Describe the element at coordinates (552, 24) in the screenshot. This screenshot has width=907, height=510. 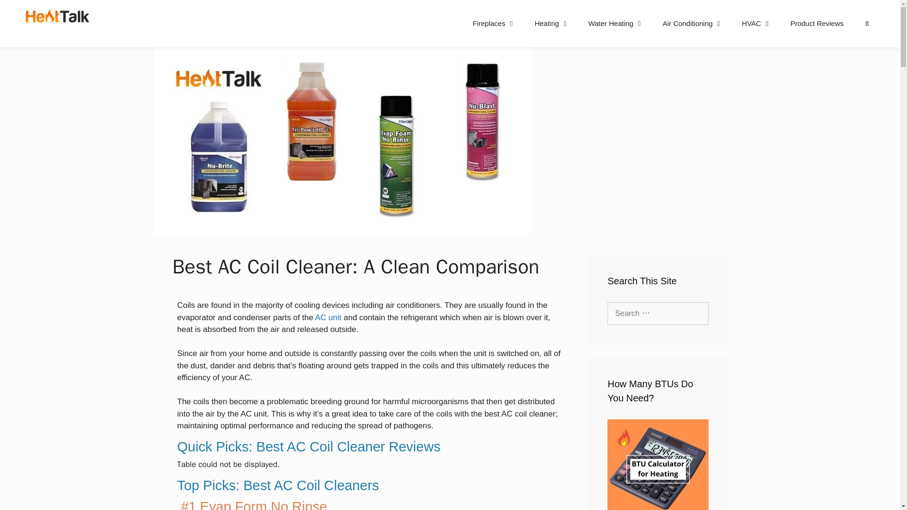
I see `Heating` at that location.